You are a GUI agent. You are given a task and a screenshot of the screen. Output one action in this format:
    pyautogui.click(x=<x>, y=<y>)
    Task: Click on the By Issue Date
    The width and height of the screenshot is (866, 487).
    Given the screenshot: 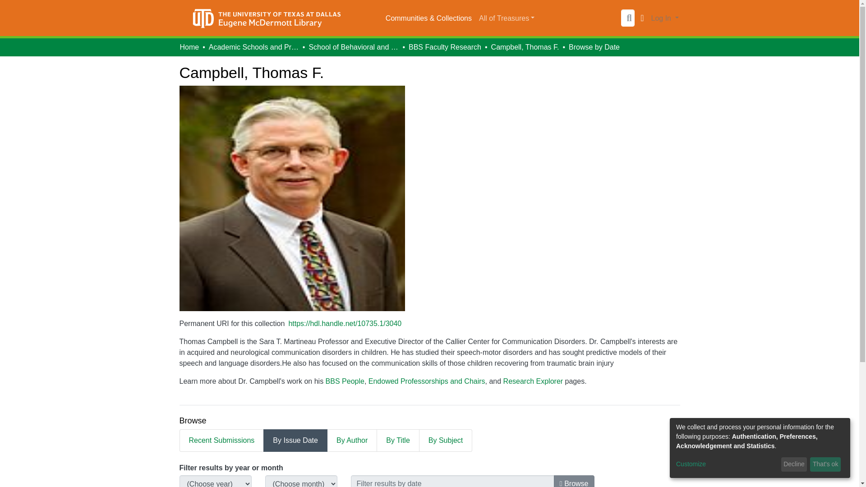 What is the action you would take?
    pyautogui.click(x=295, y=440)
    